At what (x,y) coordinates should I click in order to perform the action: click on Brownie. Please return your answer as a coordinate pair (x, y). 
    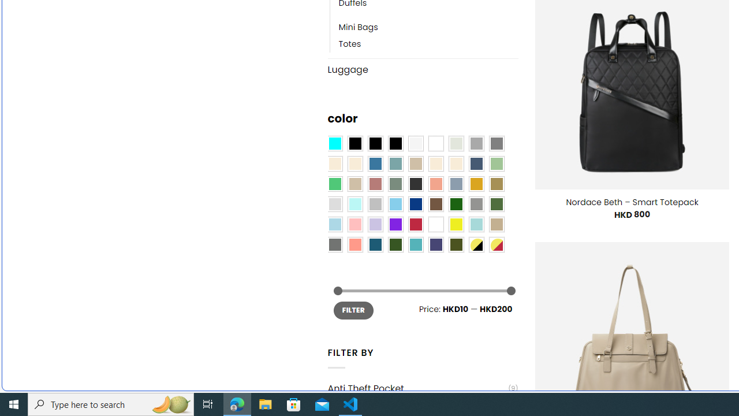
    Looking at the image, I should click on (416, 164).